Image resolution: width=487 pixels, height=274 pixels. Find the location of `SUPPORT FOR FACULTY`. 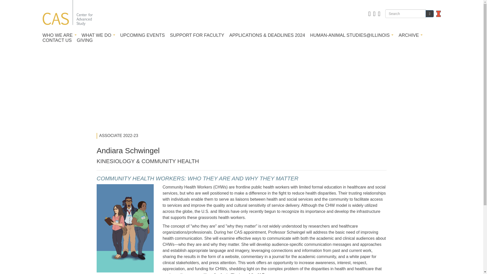

SUPPORT FOR FACULTY is located at coordinates (197, 35).